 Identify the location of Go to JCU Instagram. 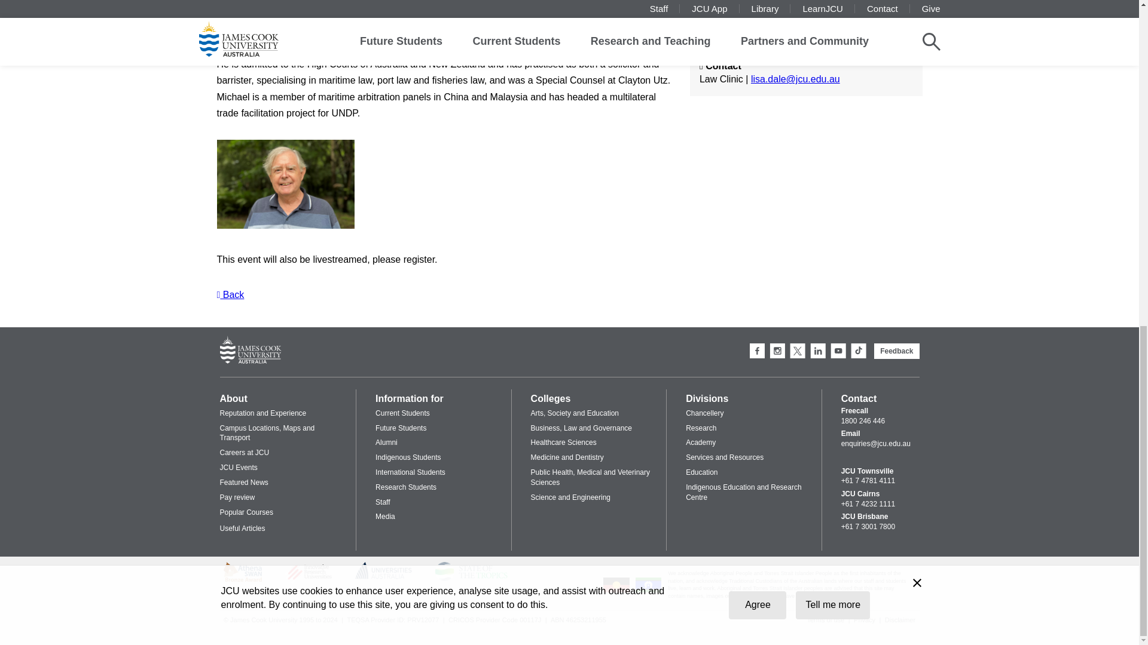
(777, 351).